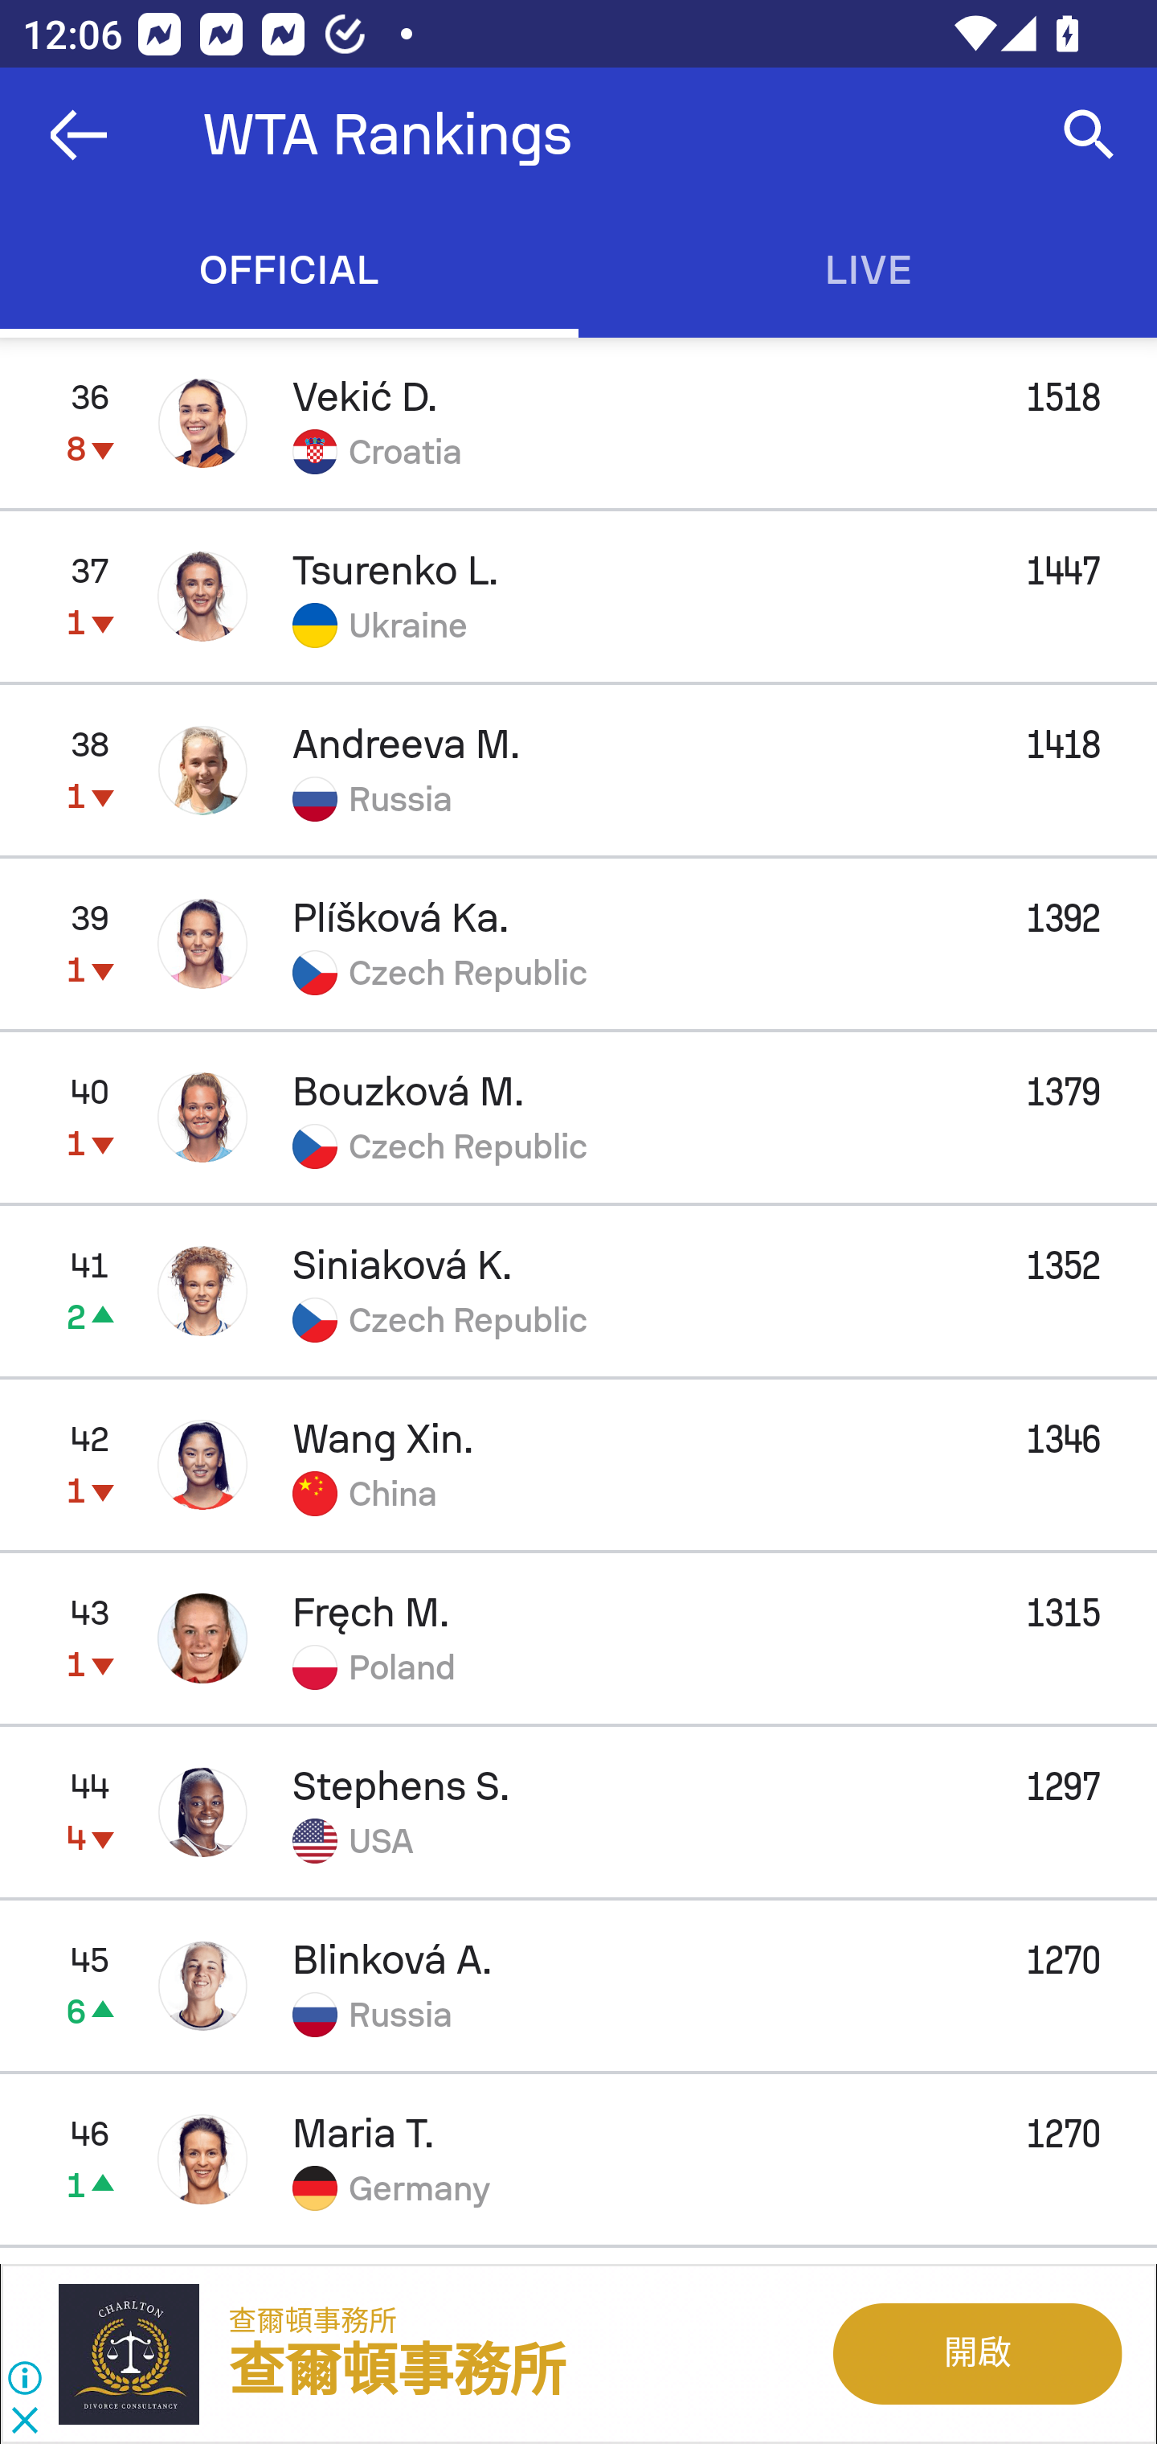  What do you see at coordinates (313, 2320) in the screenshot?
I see `查爾頓事務所` at bounding box center [313, 2320].